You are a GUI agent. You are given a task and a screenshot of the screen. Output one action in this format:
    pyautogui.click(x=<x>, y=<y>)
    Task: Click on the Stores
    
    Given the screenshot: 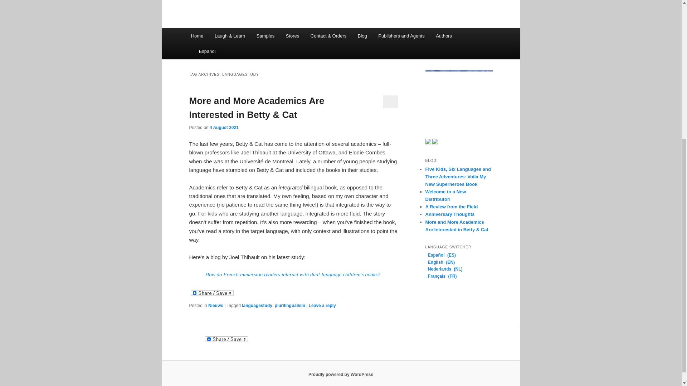 What is the action you would take?
    pyautogui.click(x=293, y=36)
    